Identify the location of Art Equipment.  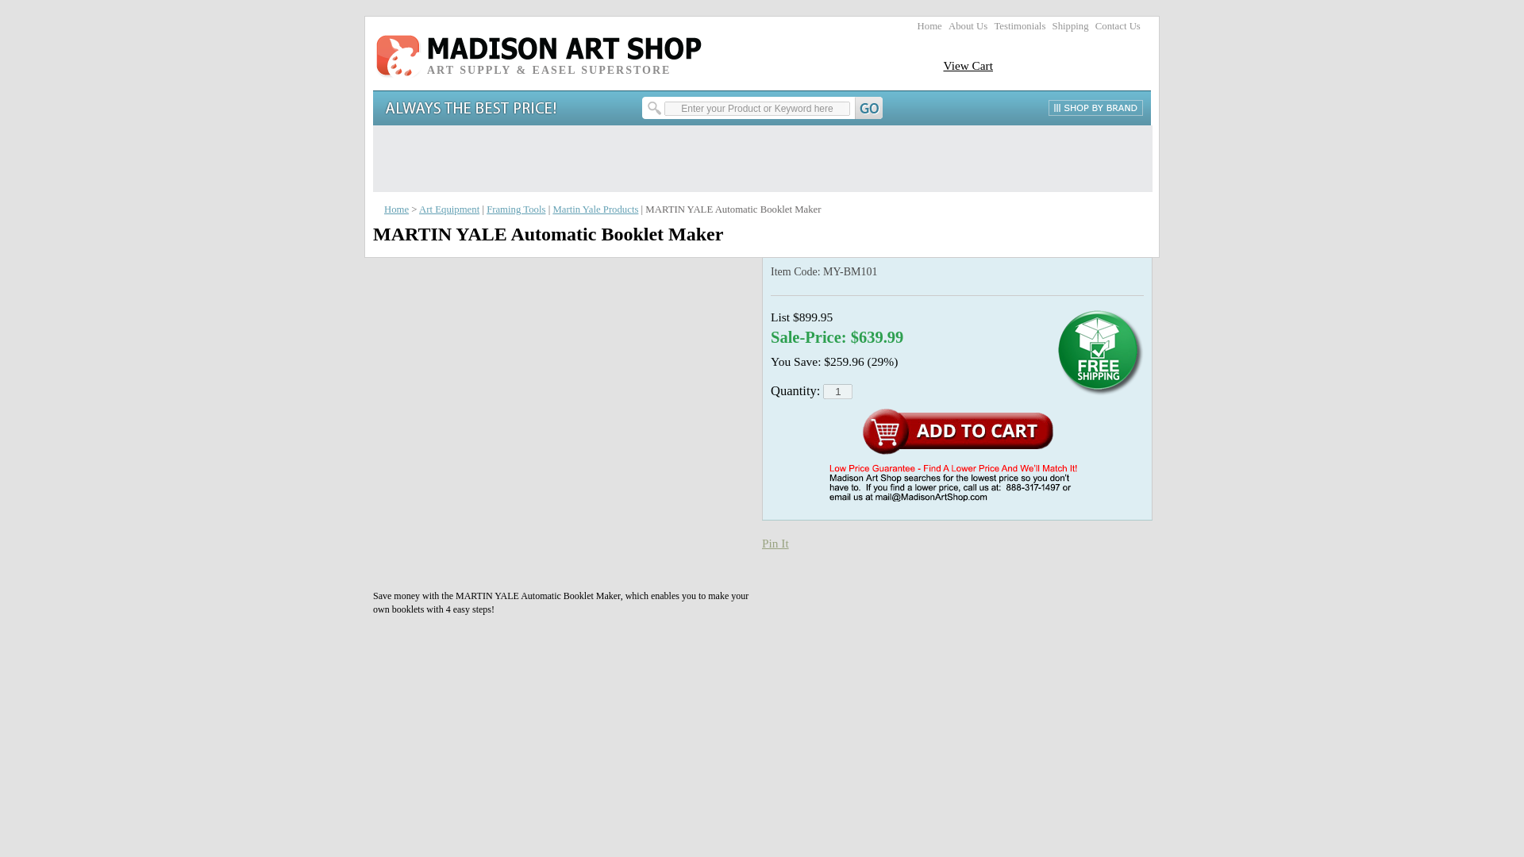
(449, 209).